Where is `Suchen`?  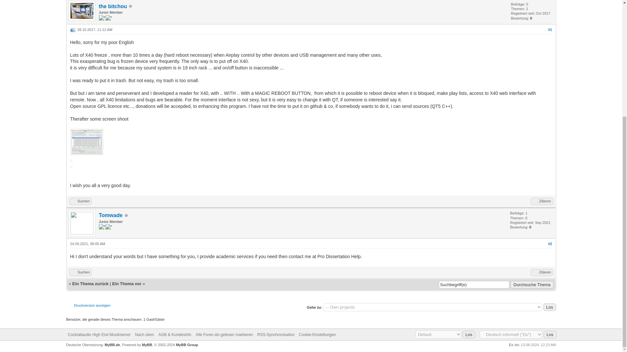
Suchen is located at coordinates (80, 201).